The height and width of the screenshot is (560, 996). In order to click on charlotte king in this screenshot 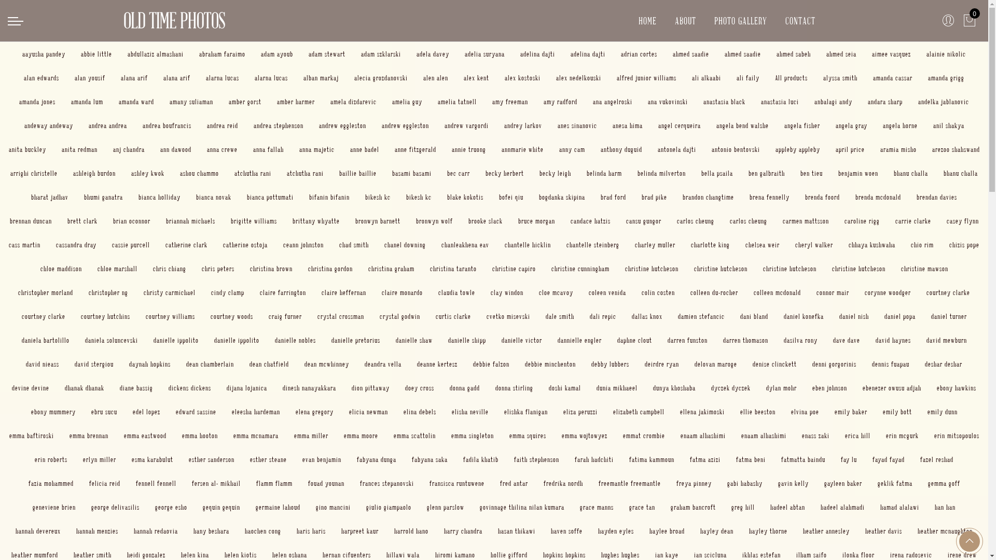, I will do `click(711, 245)`.